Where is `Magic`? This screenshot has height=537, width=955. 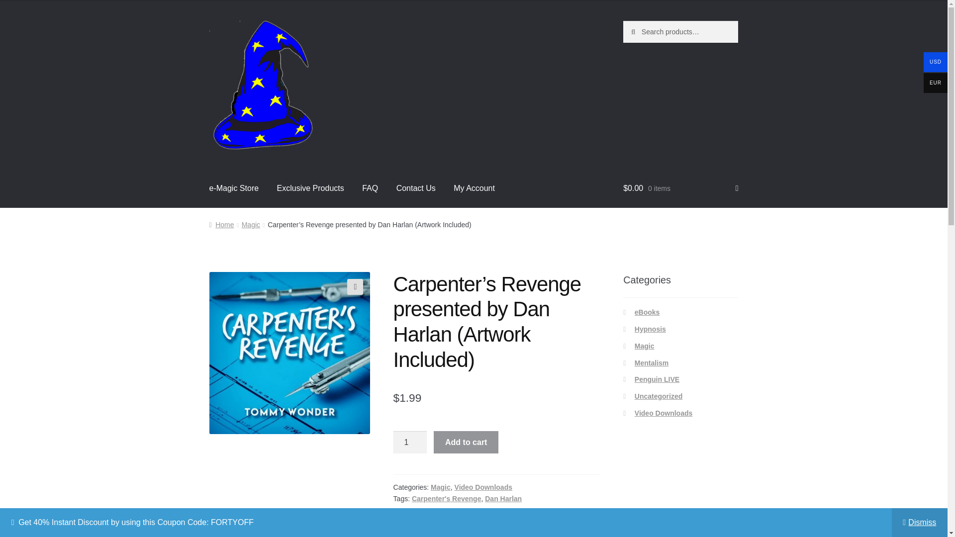
Magic is located at coordinates (441, 487).